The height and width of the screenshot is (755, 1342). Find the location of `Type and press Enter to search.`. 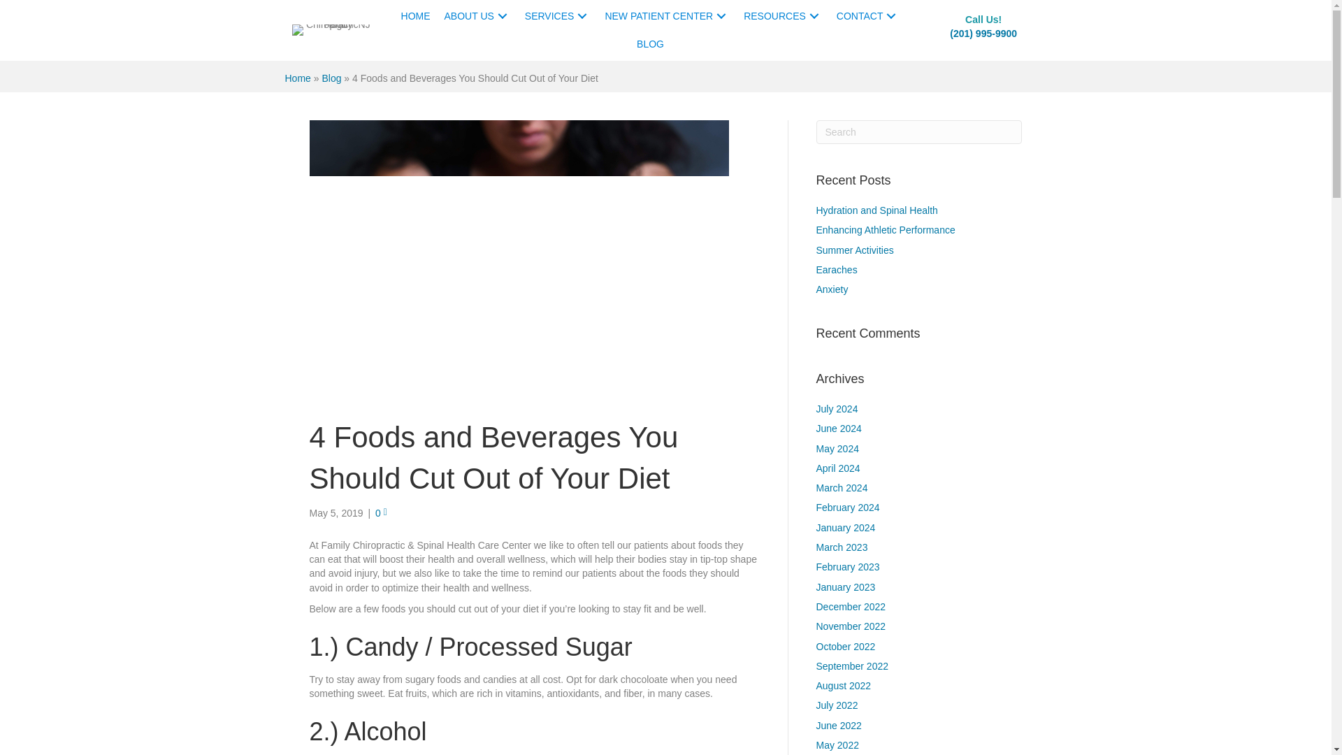

Type and press Enter to search. is located at coordinates (919, 131).